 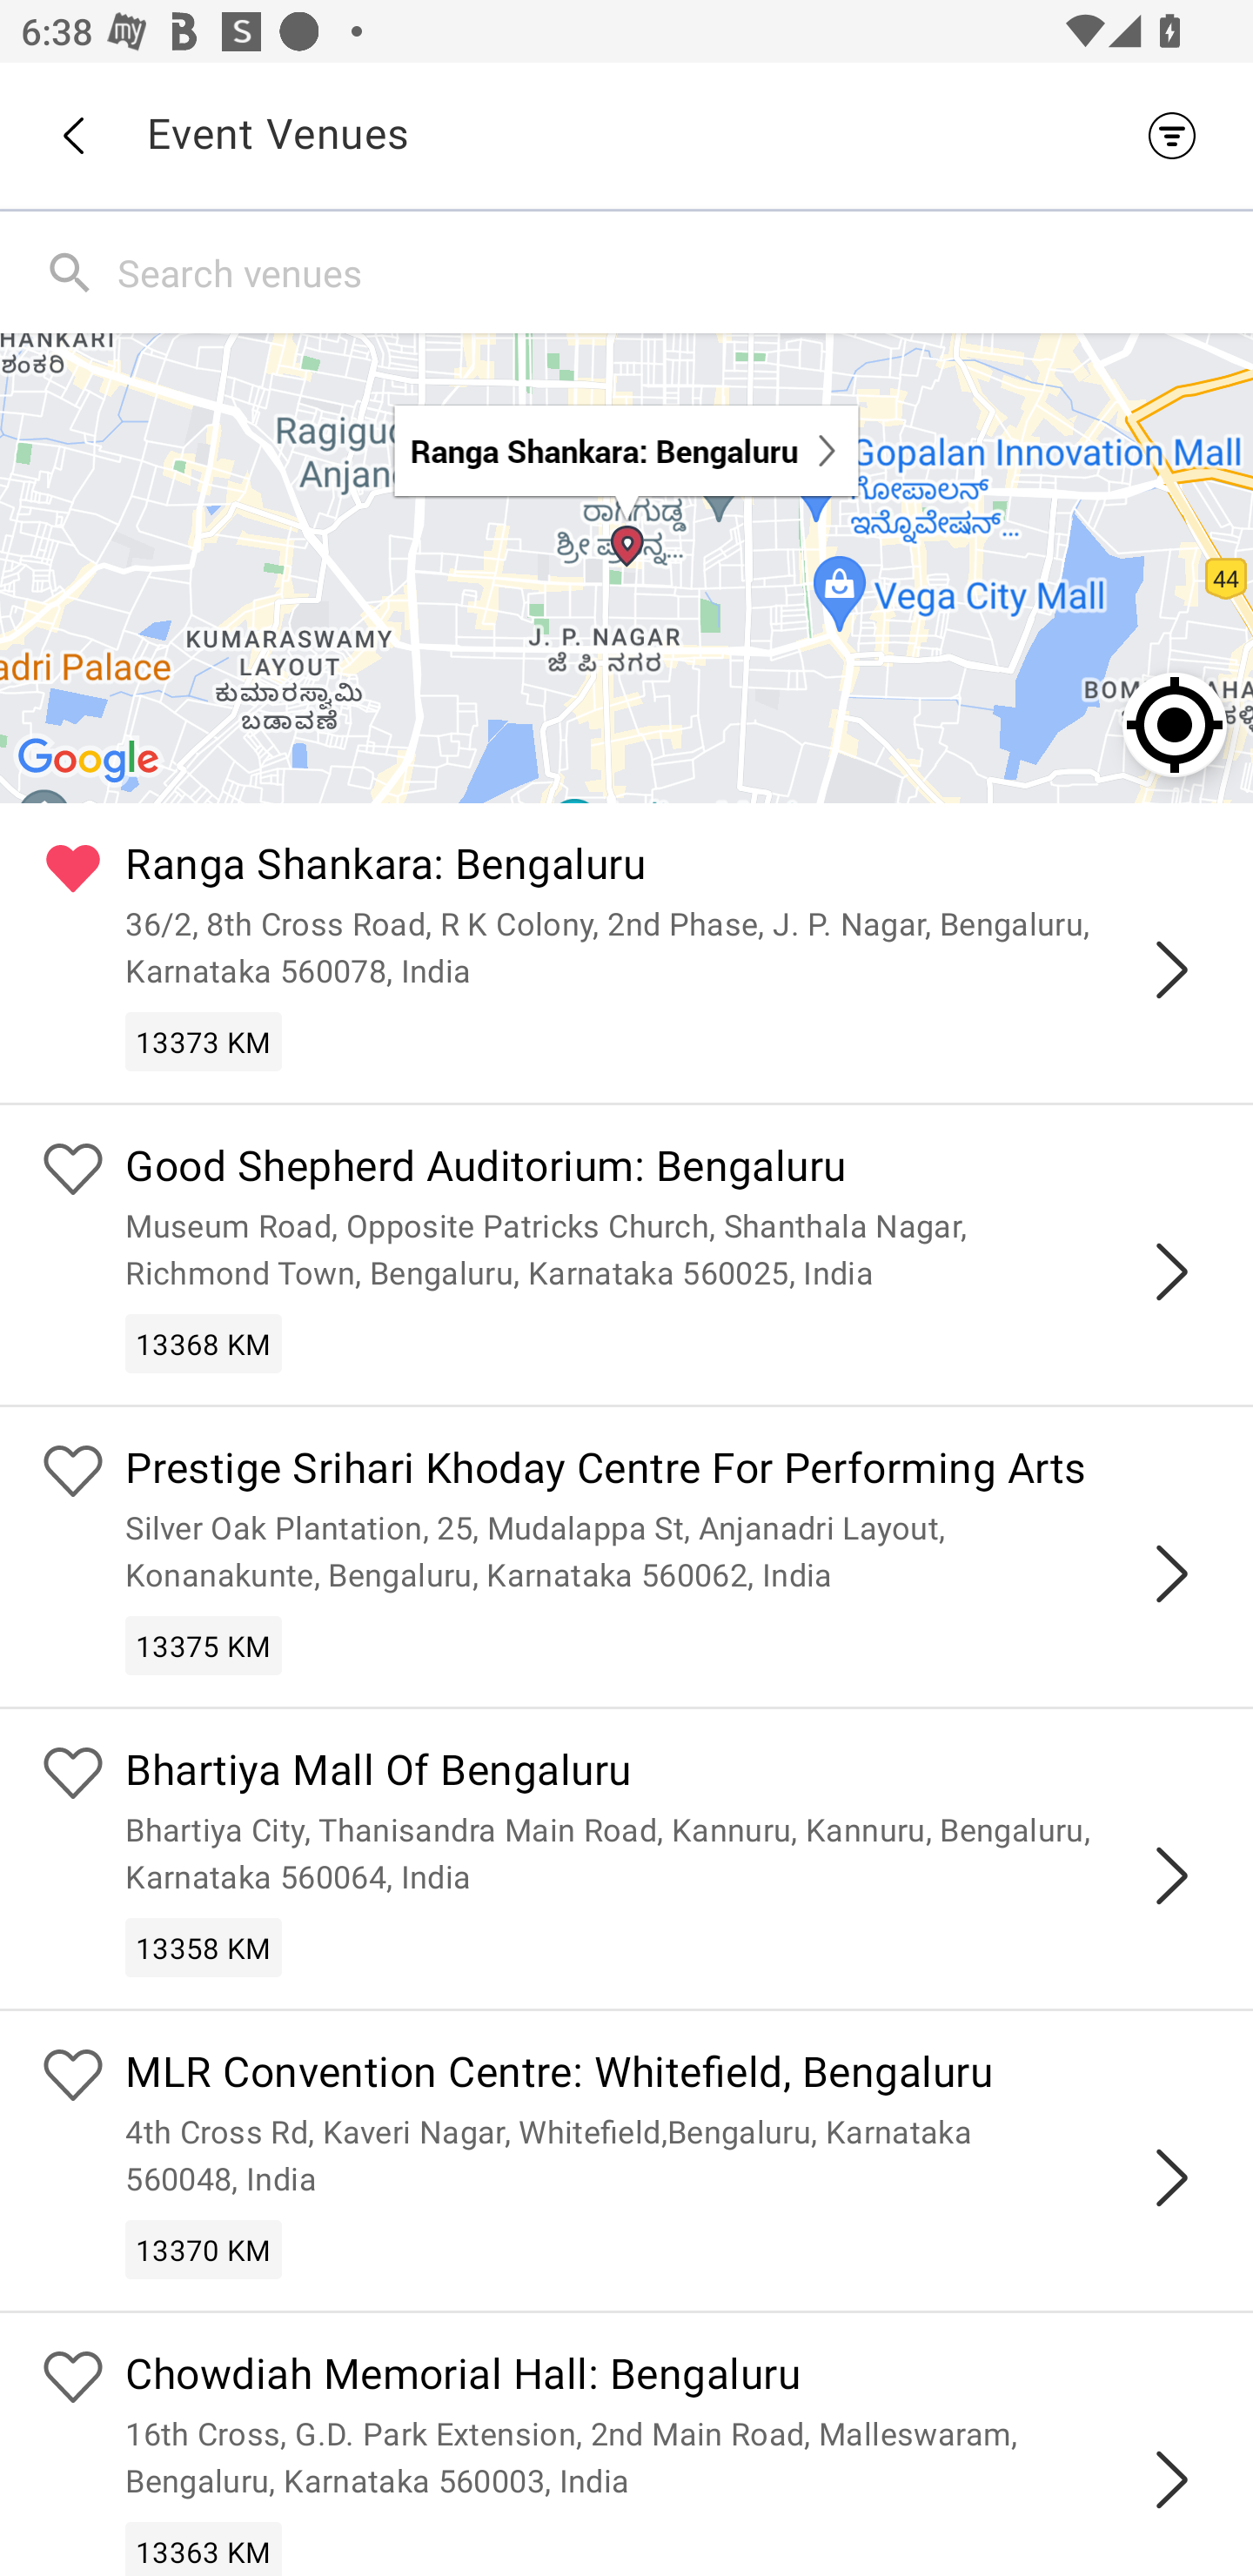 What do you see at coordinates (204, 1343) in the screenshot?
I see `13368 KM` at bounding box center [204, 1343].